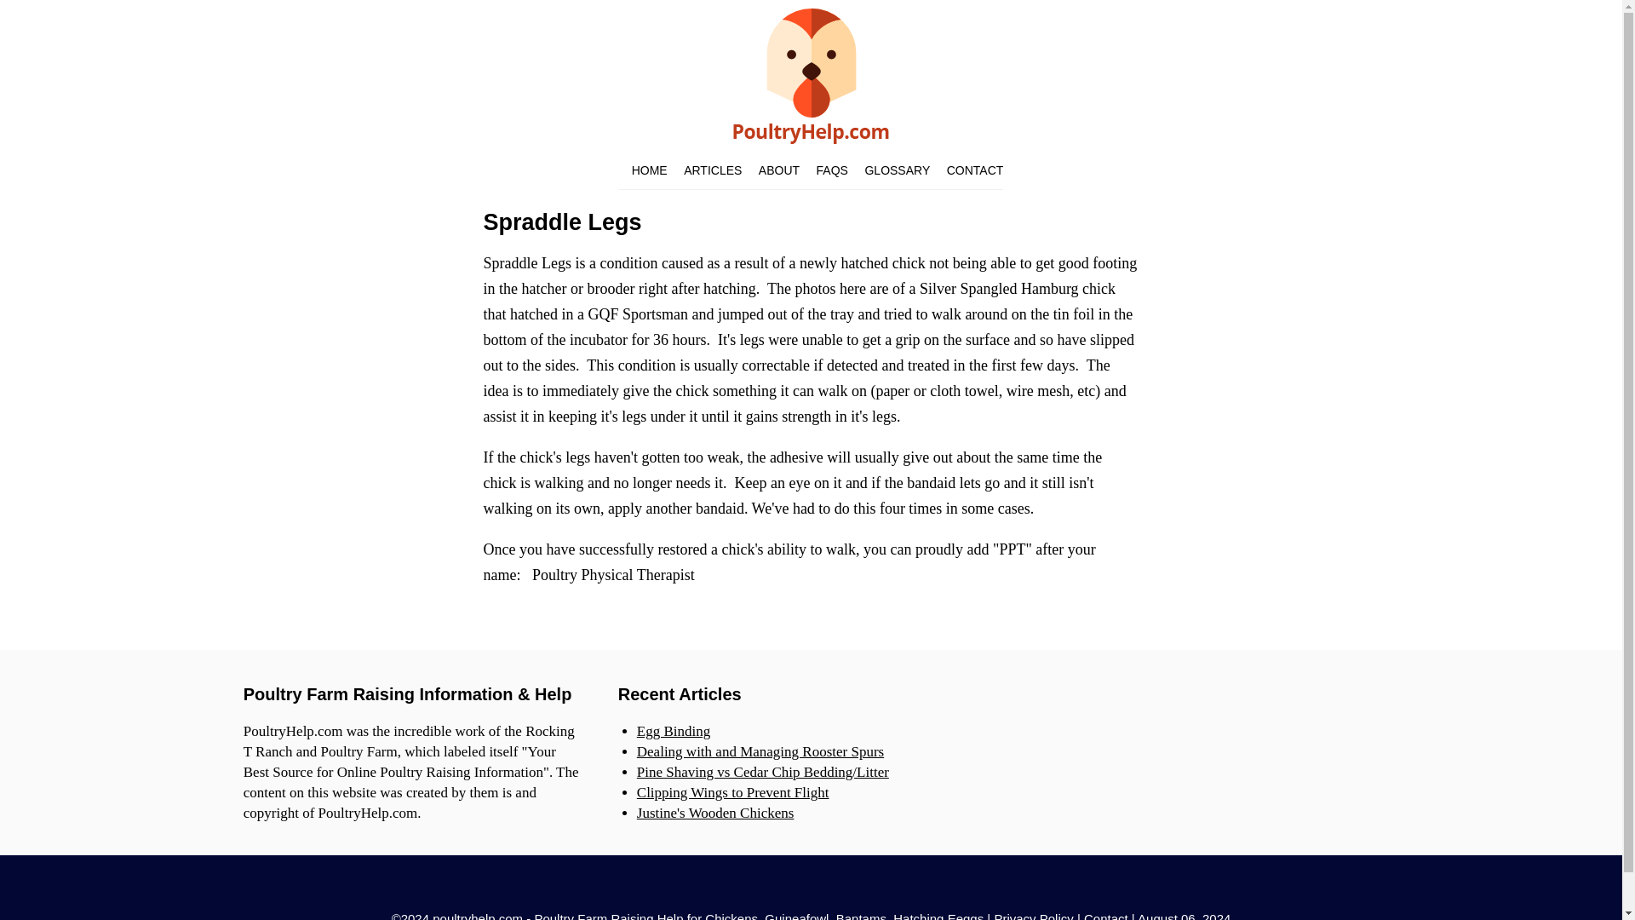  What do you see at coordinates (715, 813) in the screenshot?
I see `Justine's Wooden Chickens` at bounding box center [715, 813].